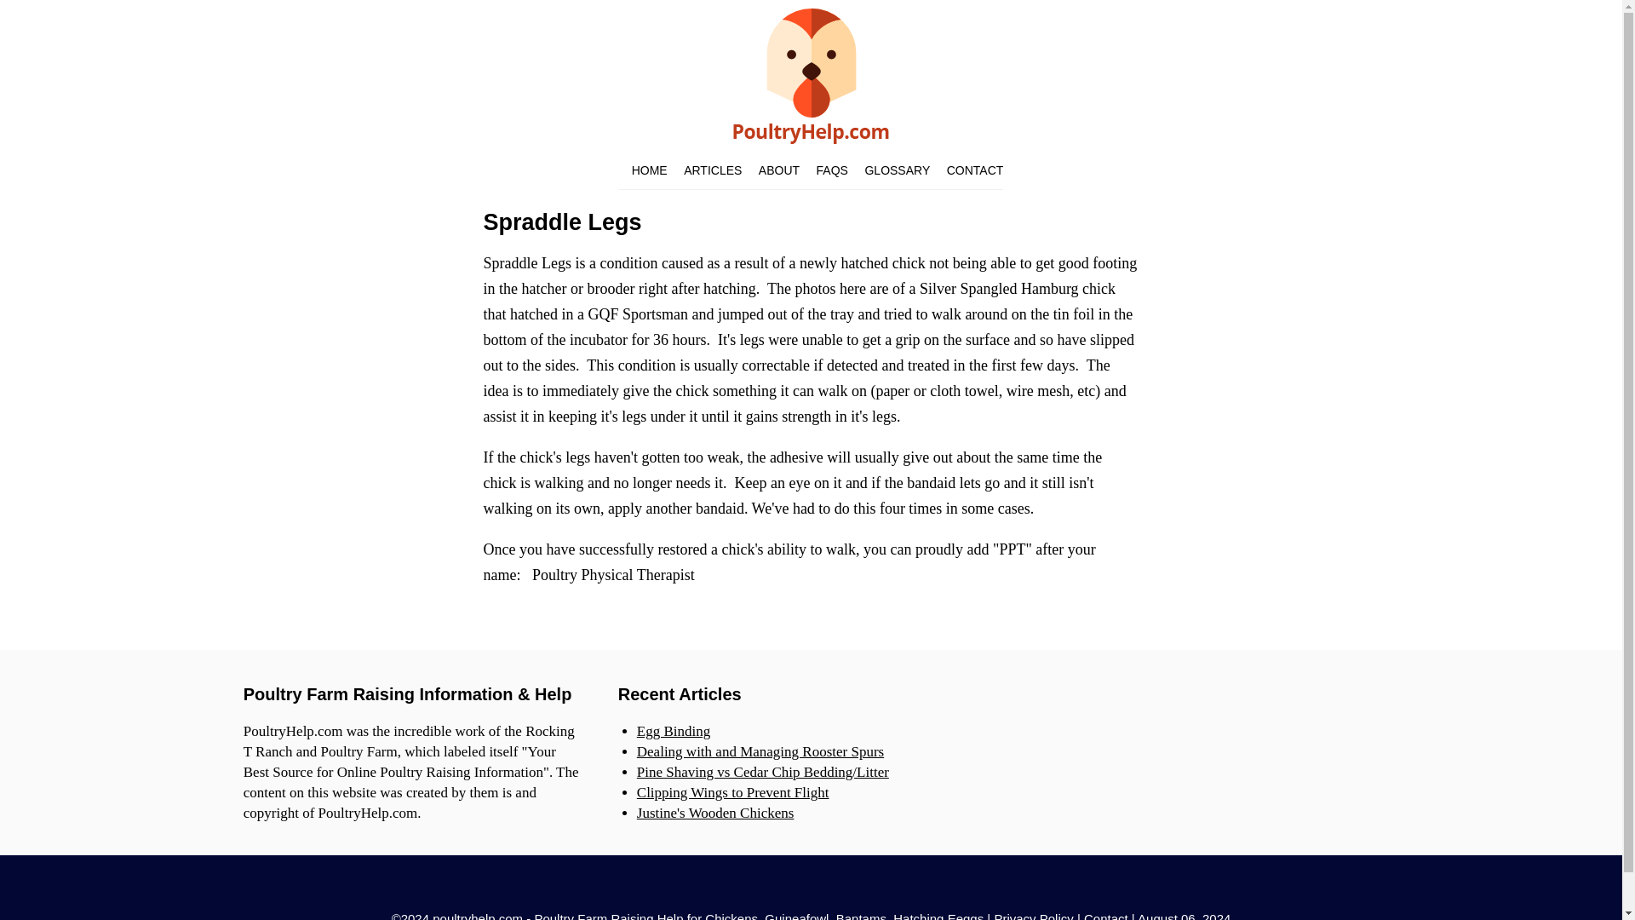  What do you see at coordinates (715, 813) in the screenshot?
I see `Justine's Wooden Chickens` at bounding box center [715, 813].